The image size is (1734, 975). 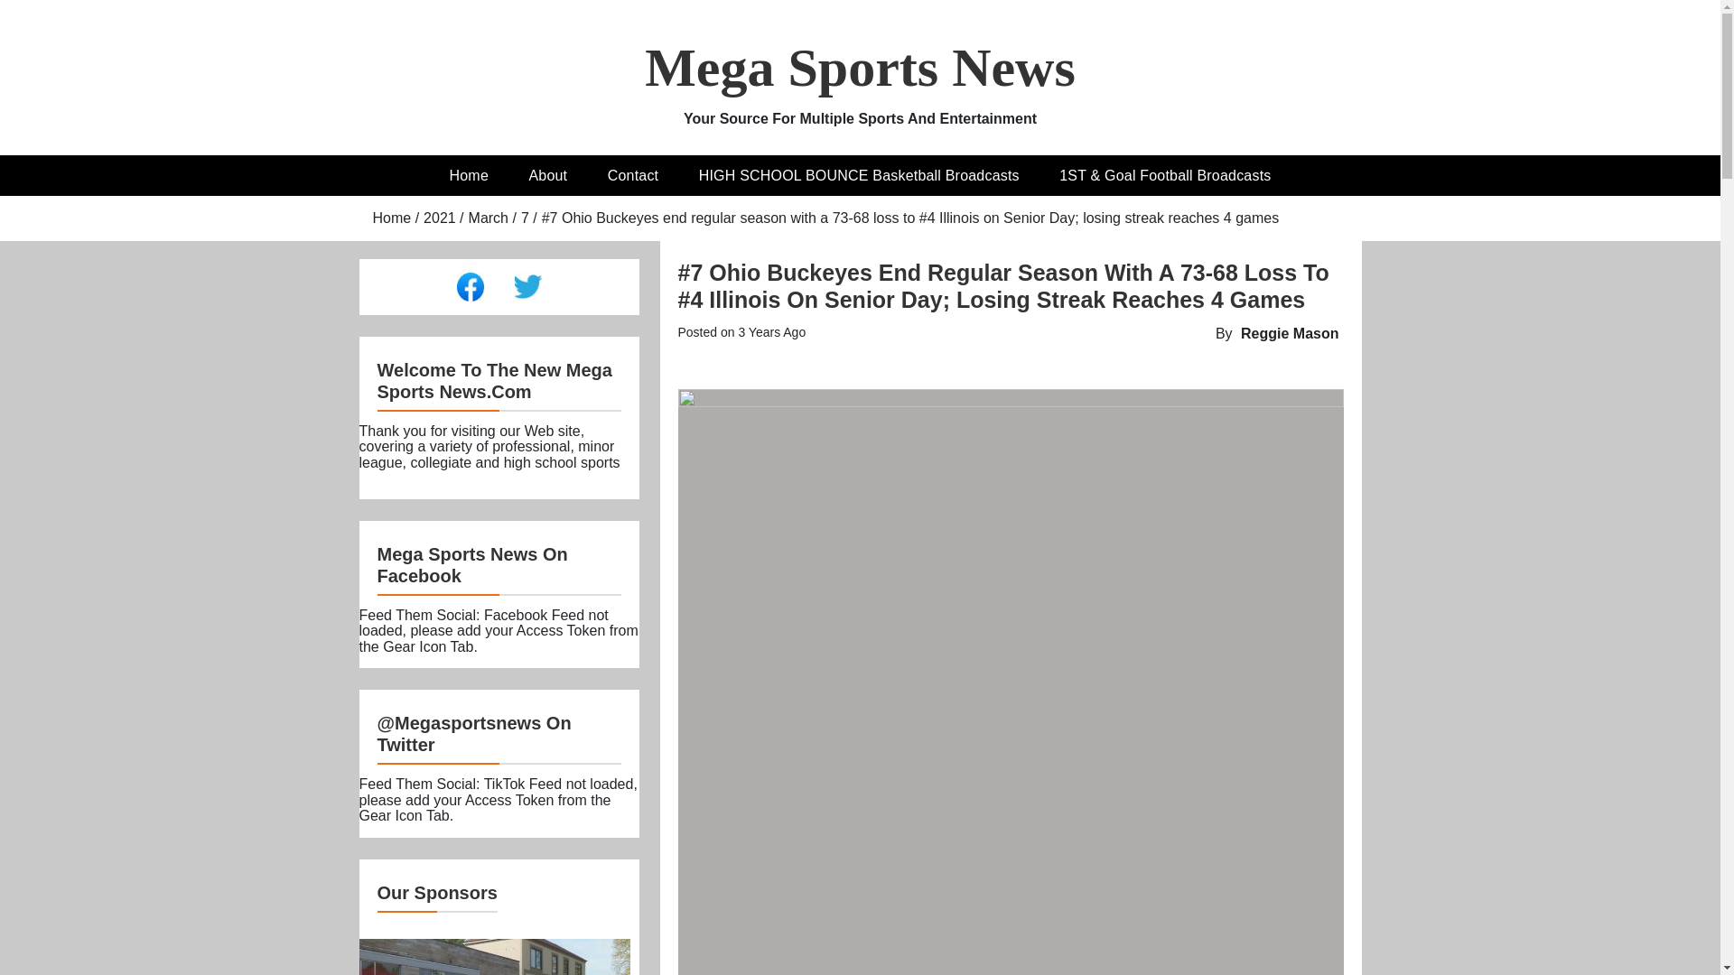 What do you see at coordinates (547, 175) in the screenshot?
I see `About` at bounding box center [547, 175].